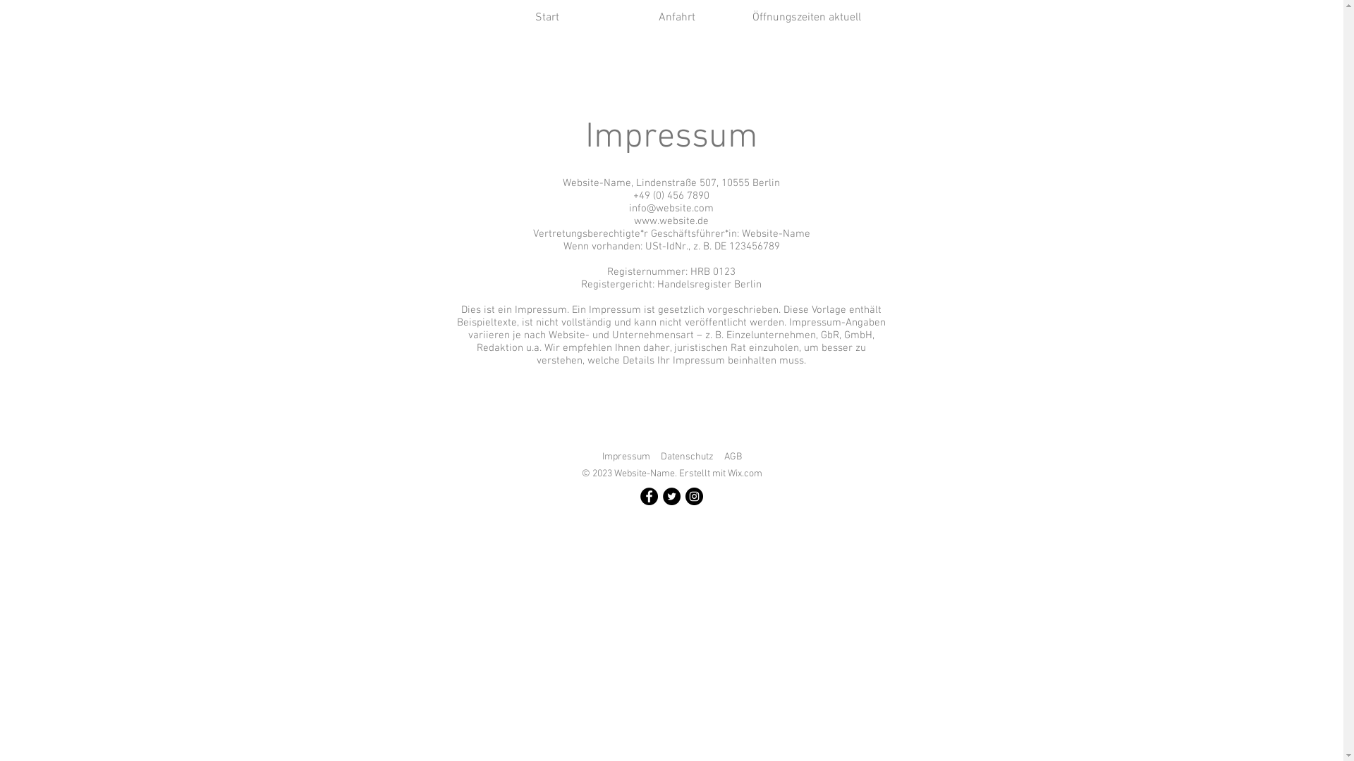  I want to click on info@website.com, so click(671, 209).